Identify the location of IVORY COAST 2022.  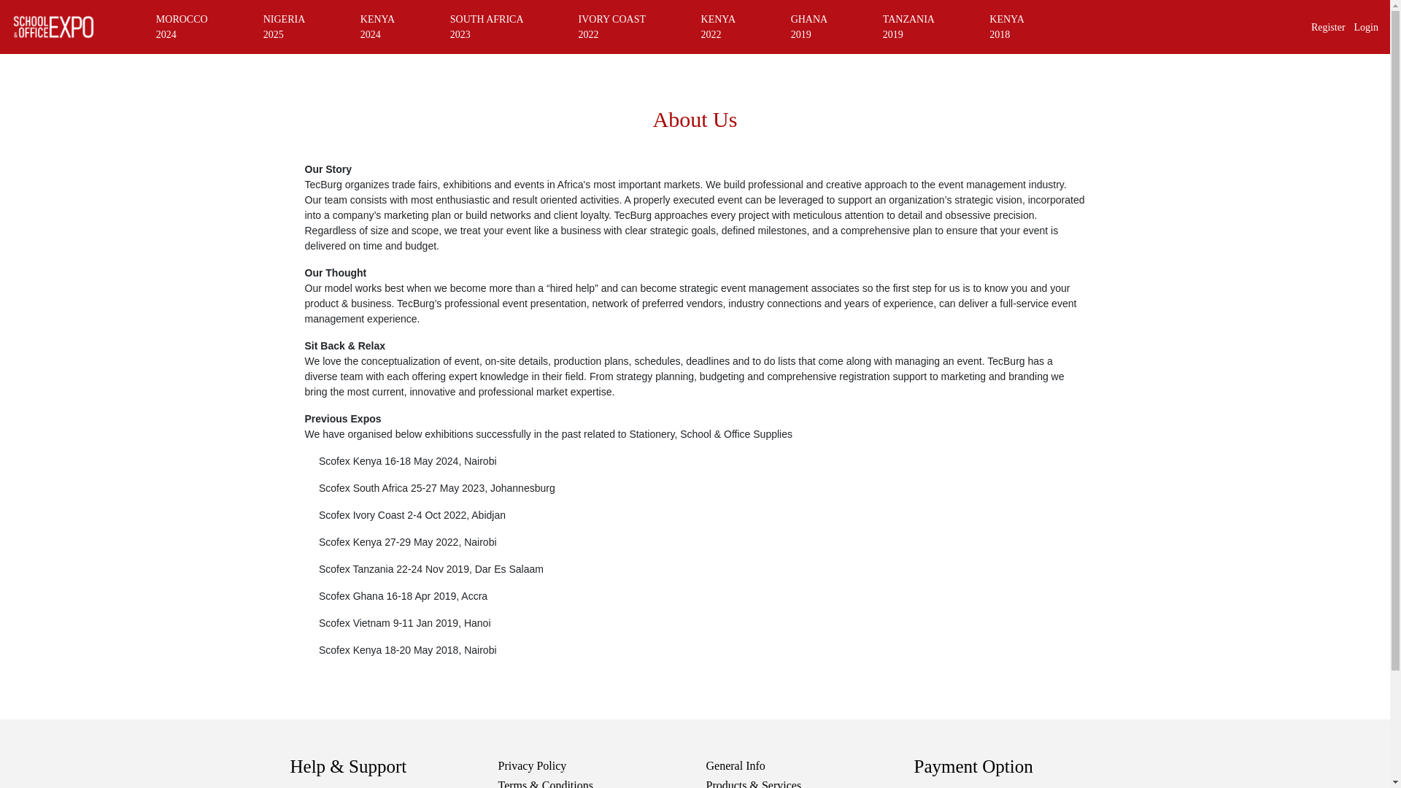
(623, 26).